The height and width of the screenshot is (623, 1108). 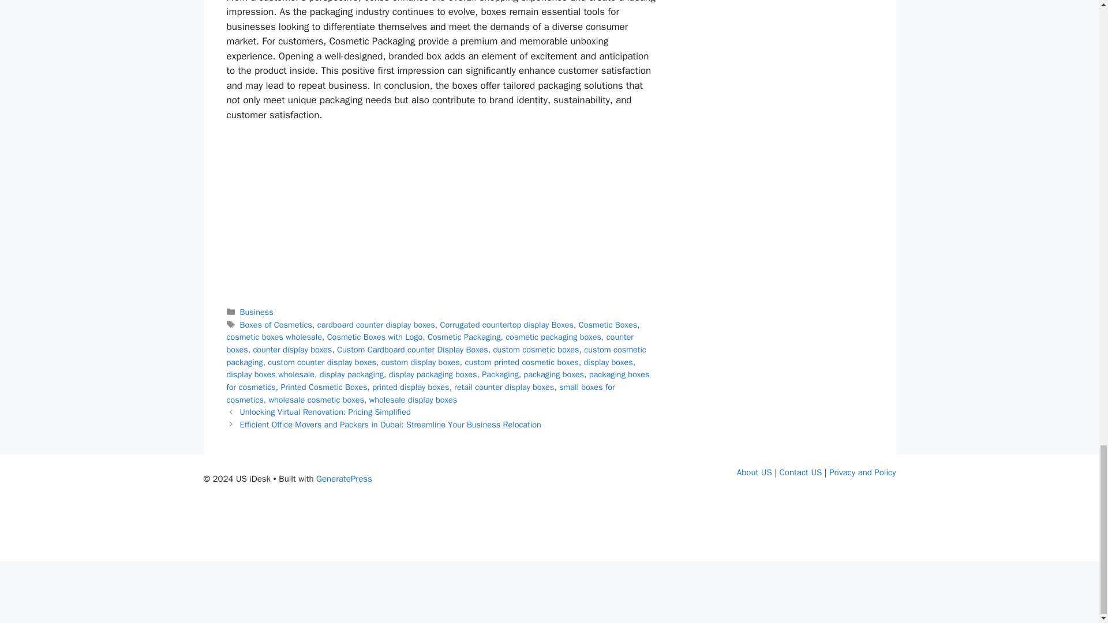 I want to click on display packaging boxes, so click(x=433, y=374).